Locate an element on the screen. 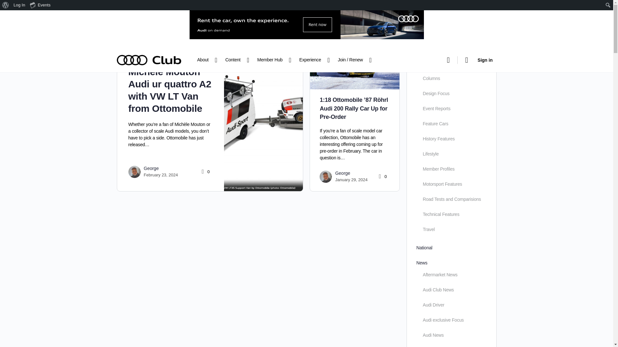 This screenshot has height=347, width=618. Events is located at coordinates (41, 5).